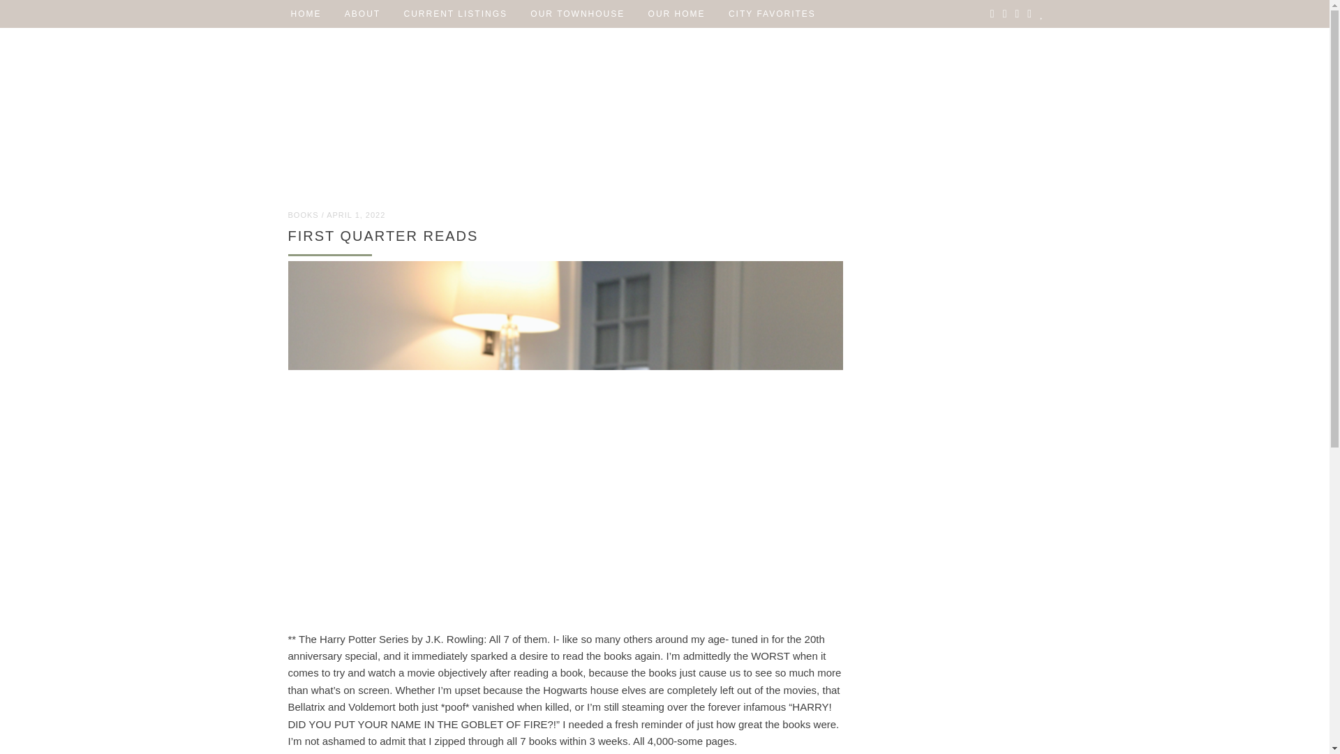  I want to click on CURRENT LISTINGS, so click(455, 14).